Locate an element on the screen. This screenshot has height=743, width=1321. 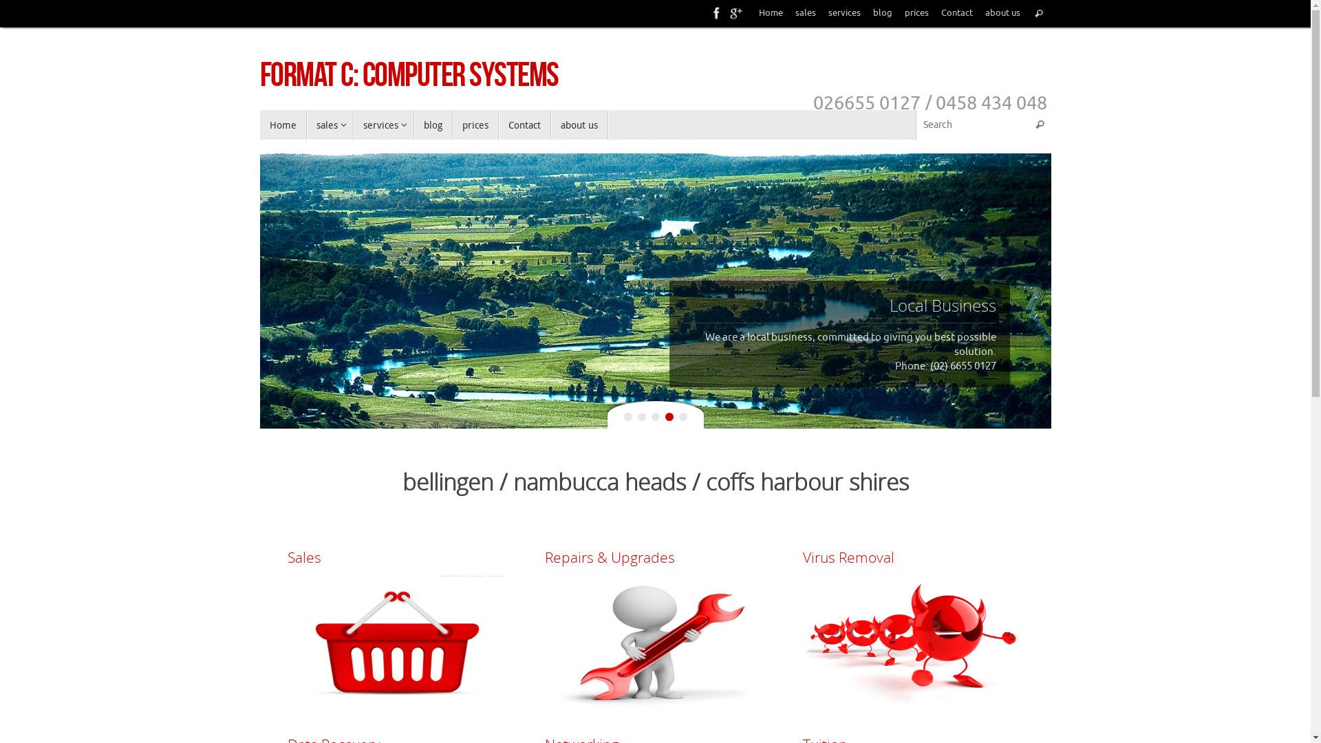
prices is located at coordinates (916, 14).